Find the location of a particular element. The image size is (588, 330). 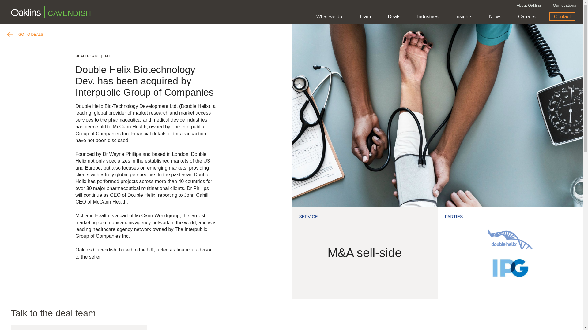

What we do is located at coordinates (329, 17).